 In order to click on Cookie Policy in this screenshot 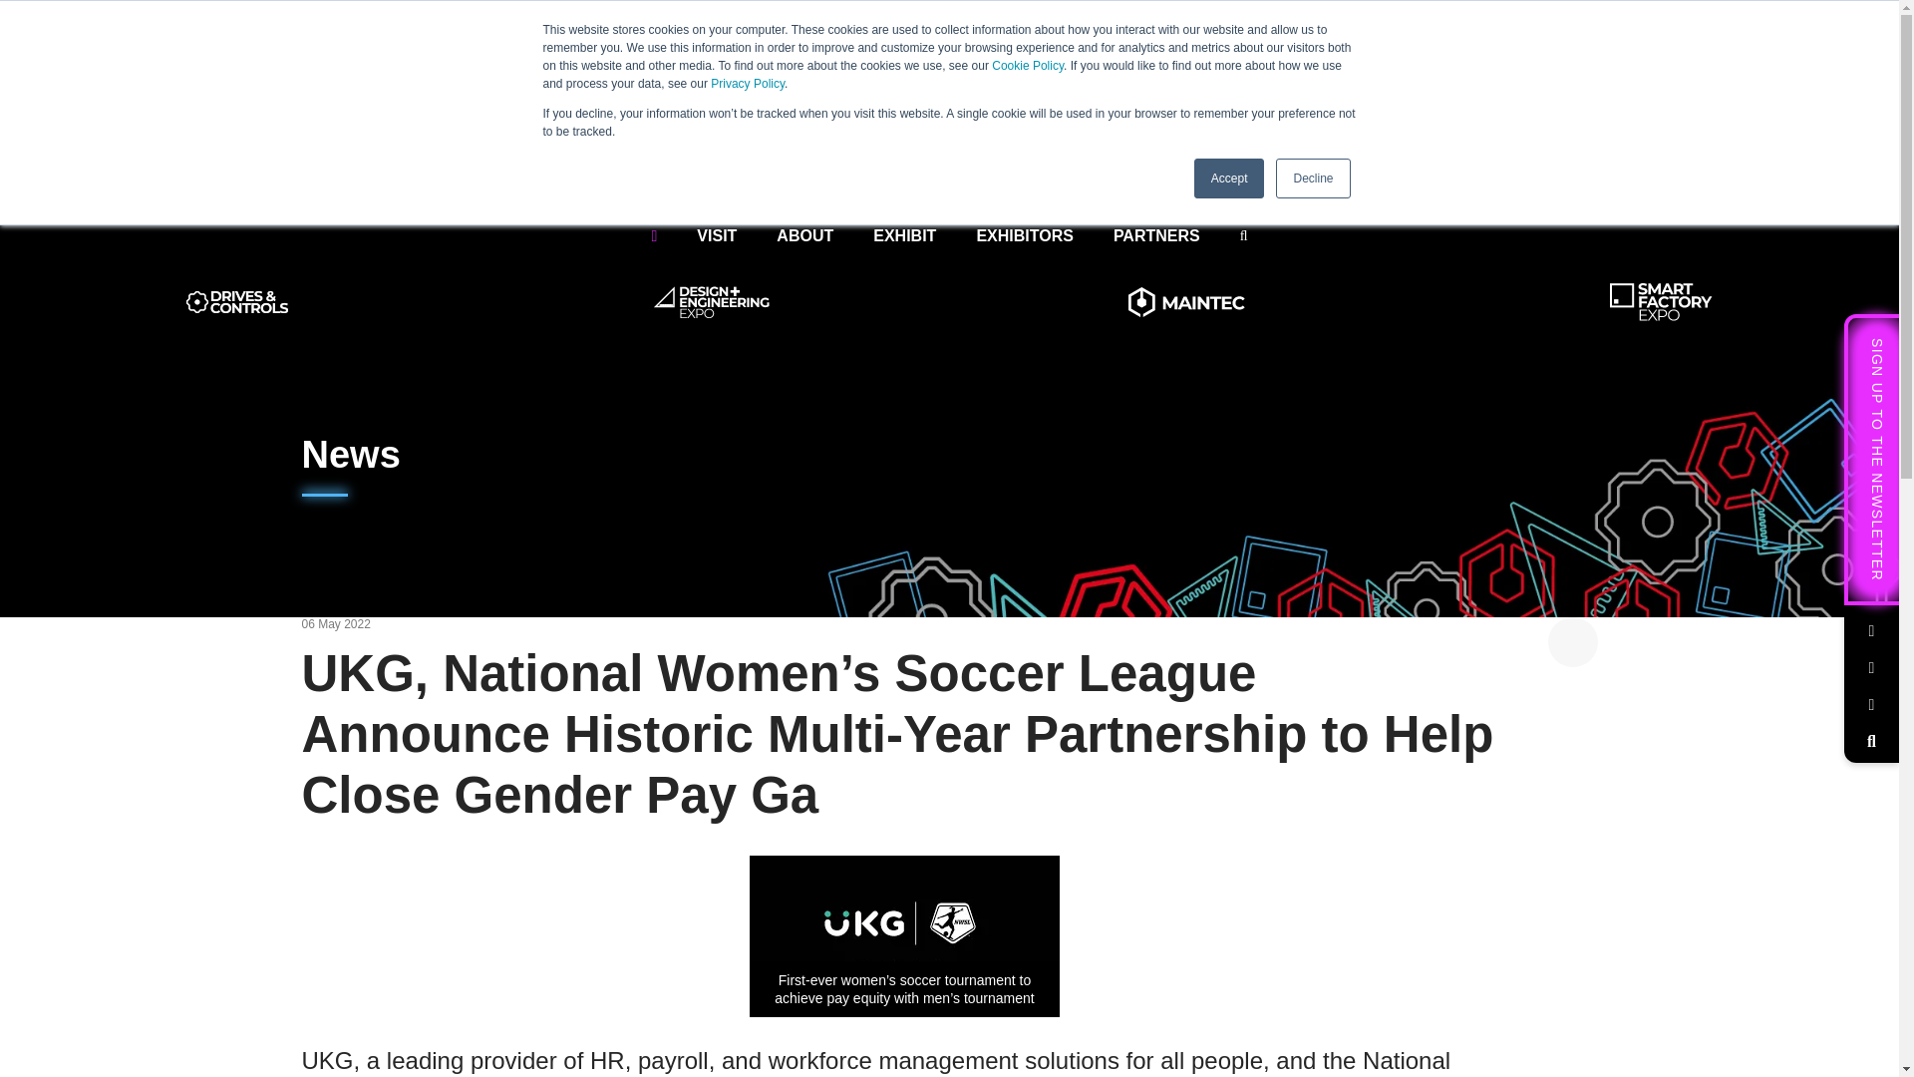, I will do `click(1027, 66)`.